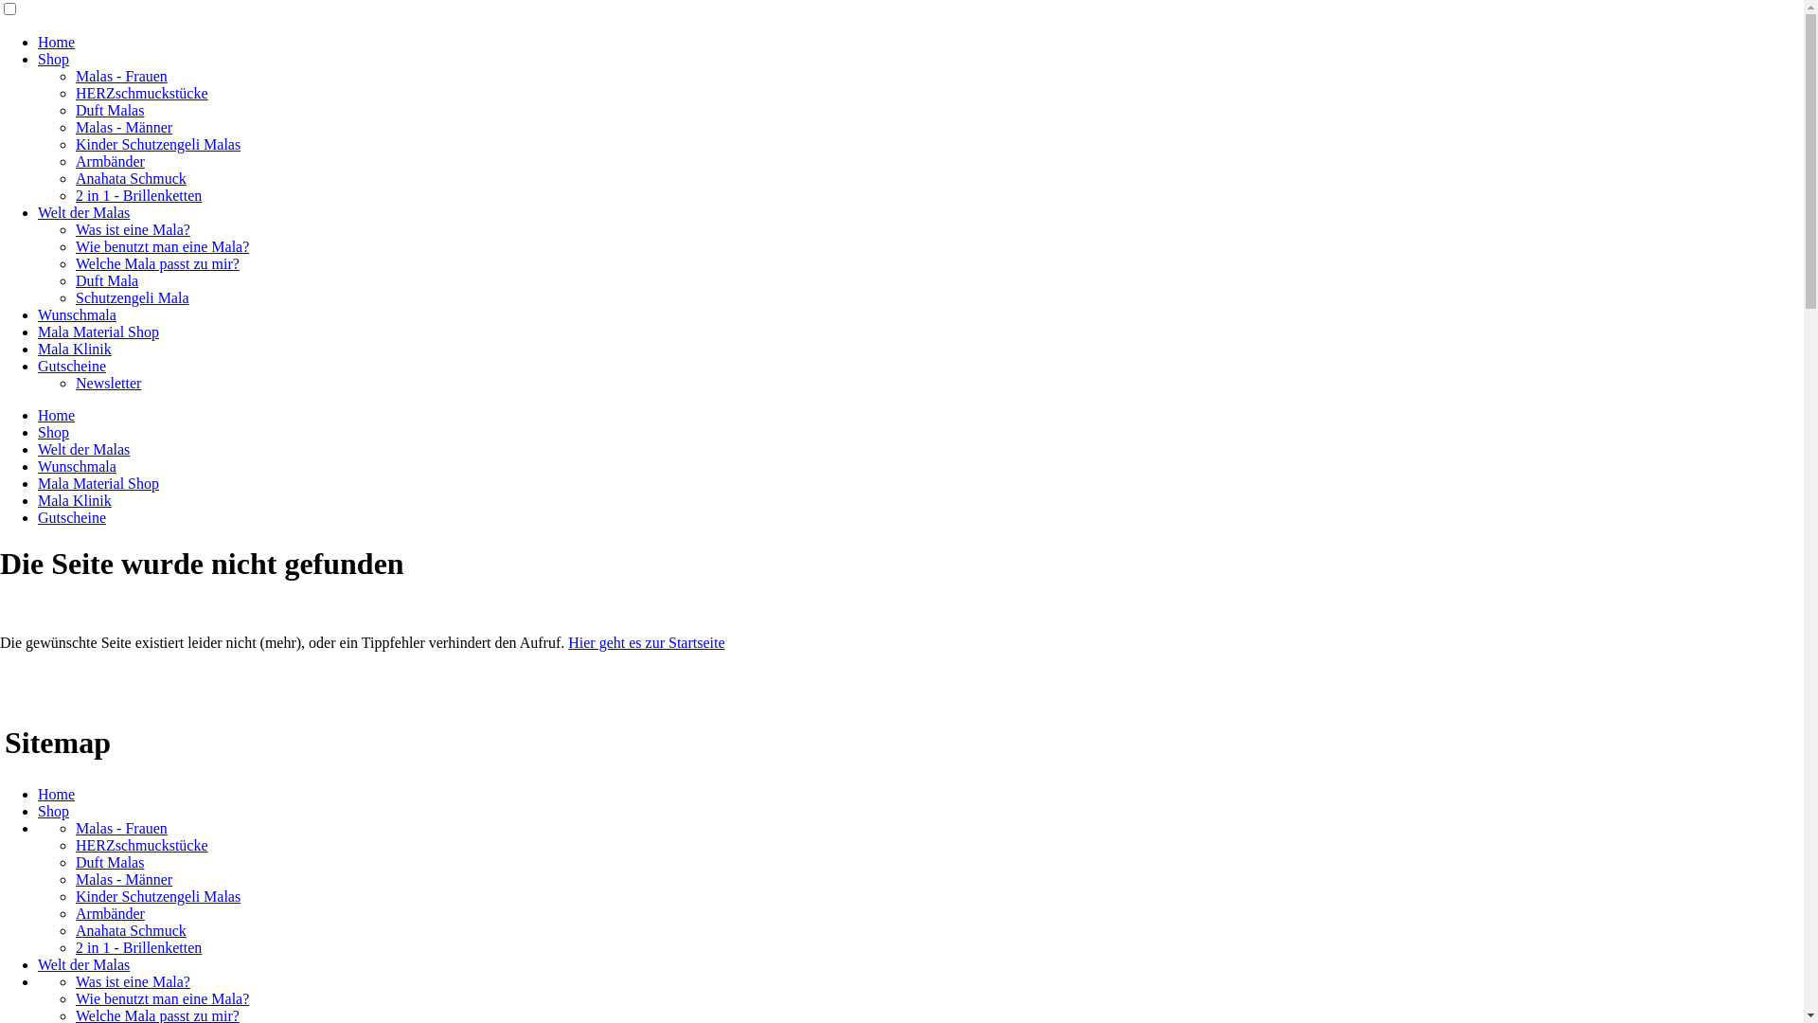 The height and width of the screenshot is (1023, 1818). What do you see at coordinates (646, 642) in the screenshot?
I see `Hier geht es zur Startseite` at bounding box center [646, 642].